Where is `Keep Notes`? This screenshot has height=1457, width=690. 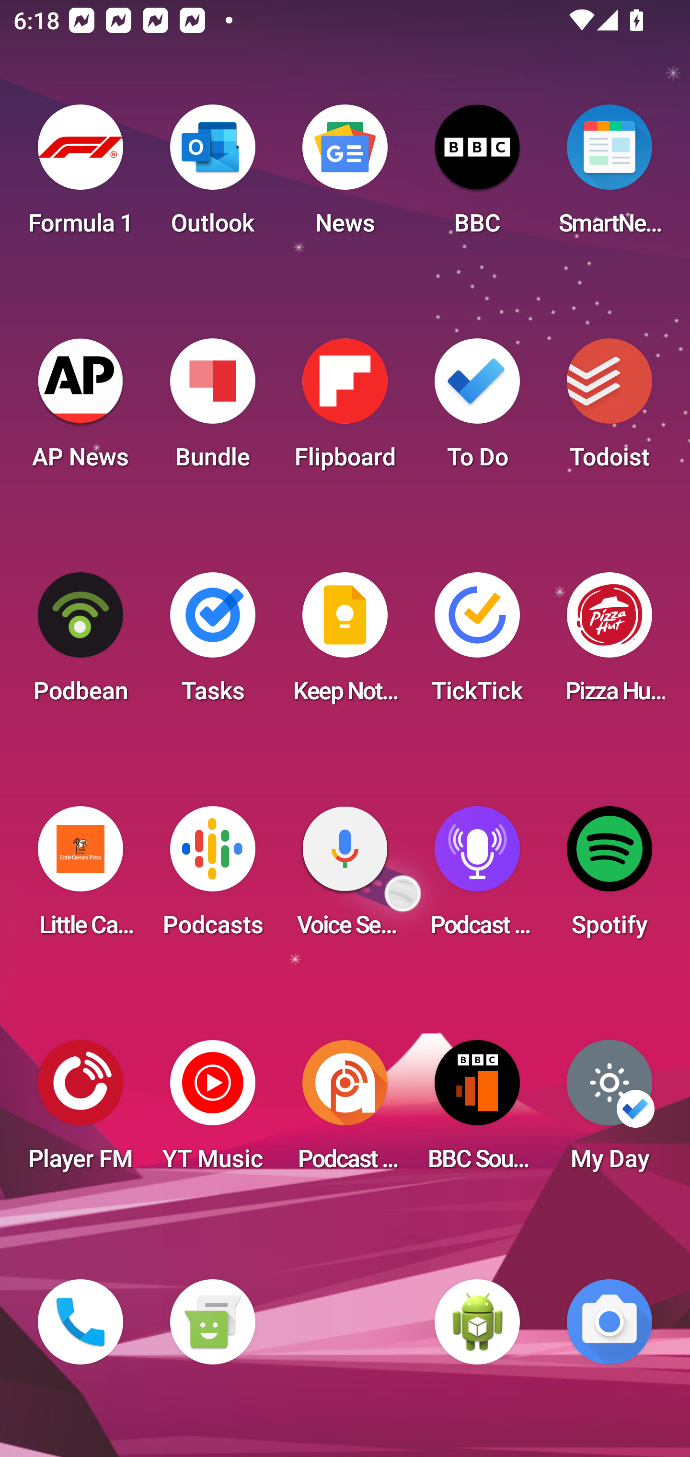
Keep Notes is located at coordinates (345, 643).